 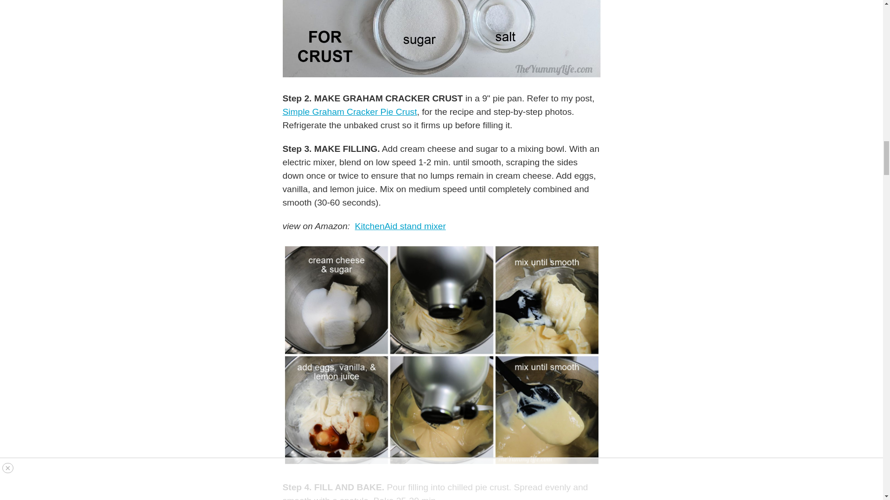 I want to click on Simple Graham Cracker Pie Crust, so click(x=350, y=112).